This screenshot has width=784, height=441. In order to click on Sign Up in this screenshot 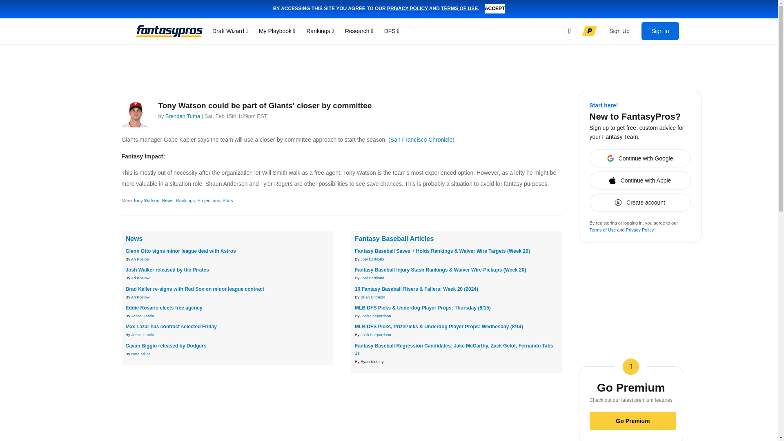, I will do `click(619, 31)`.